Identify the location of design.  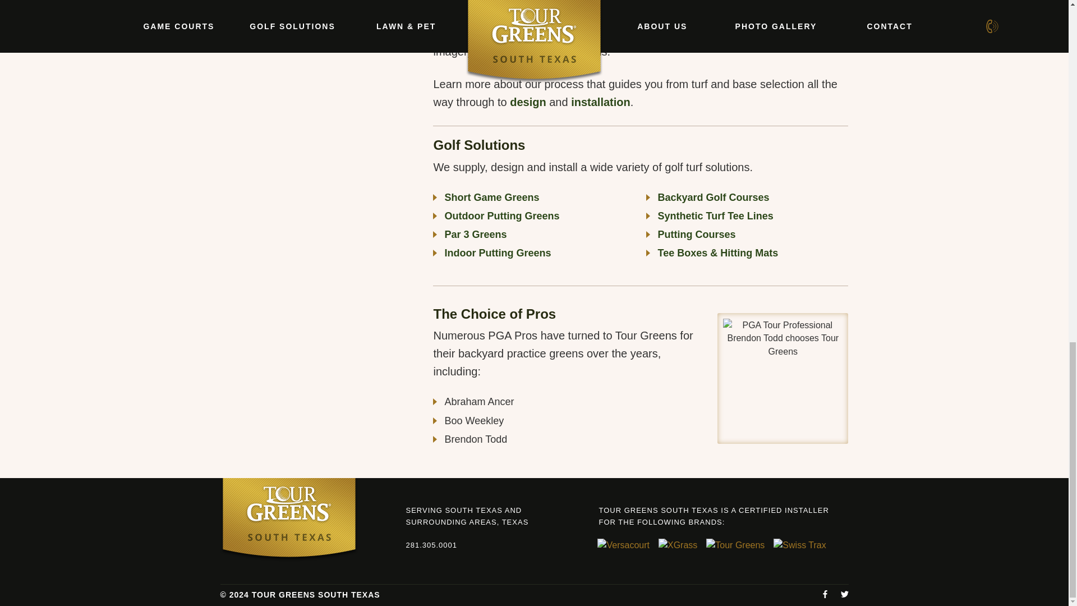
(527, 102).